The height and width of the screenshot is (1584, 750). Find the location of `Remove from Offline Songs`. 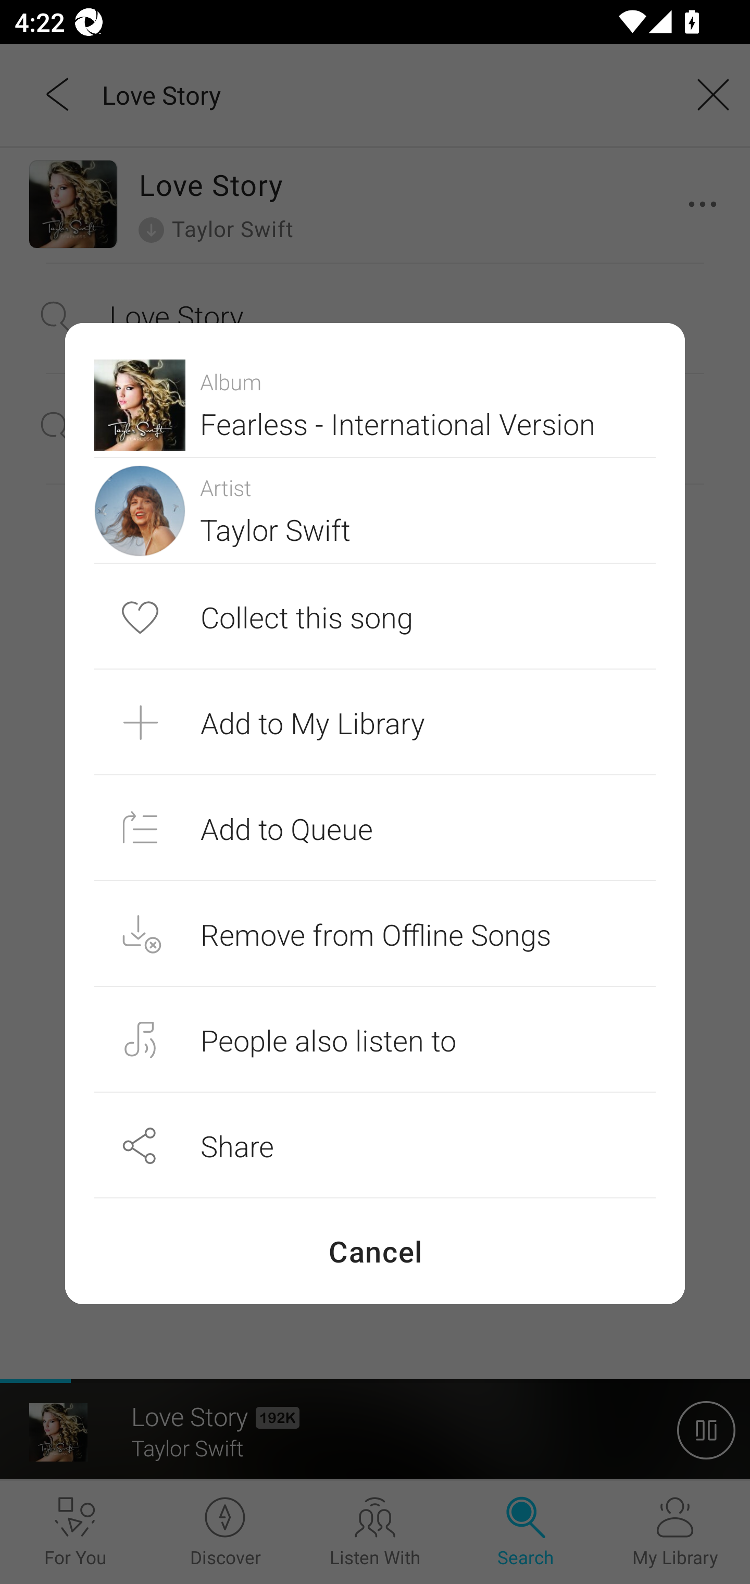

Remove from Offline Songs is located at coordinates (375, 934).